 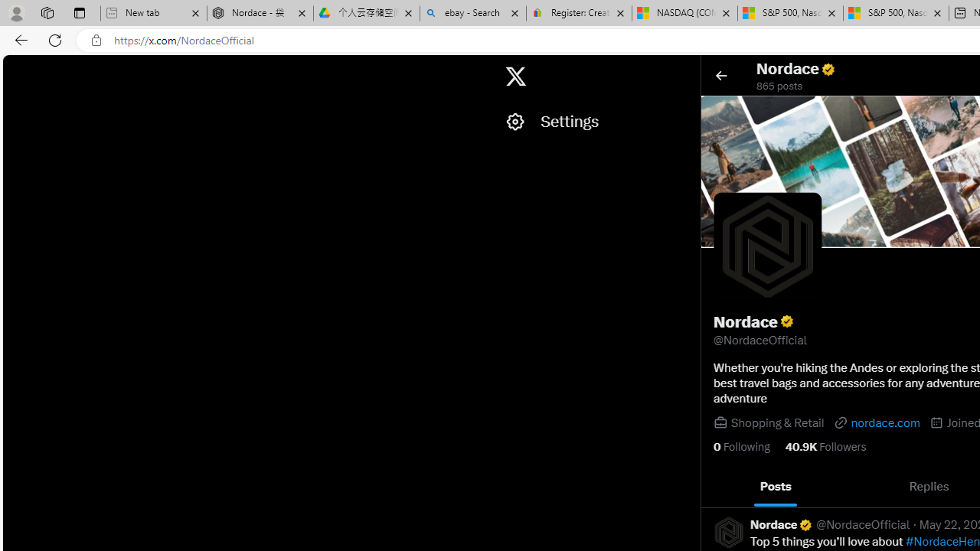 I want to click on Square profile picture, so click(x=728, y=532).